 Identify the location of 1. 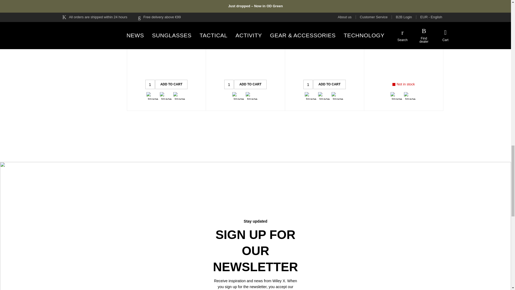
(150, 84).